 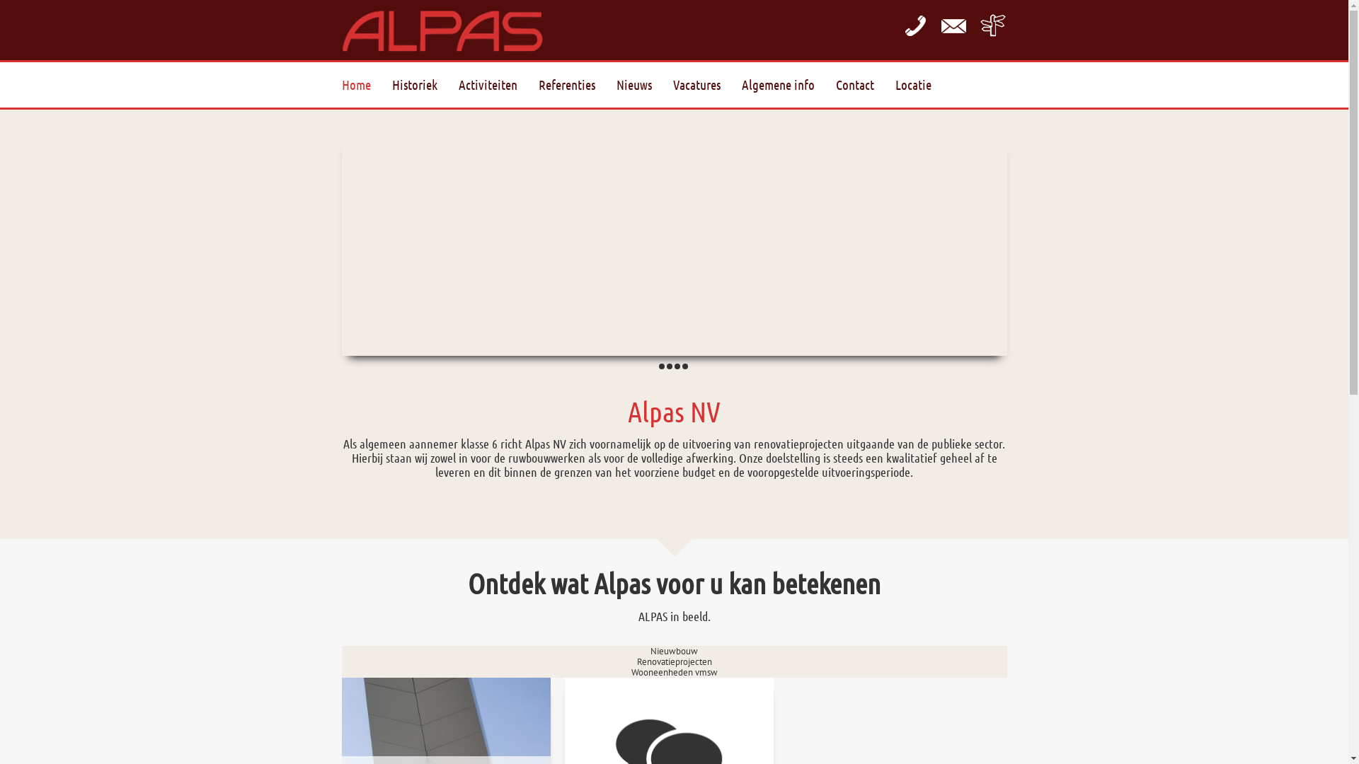 What do you see at coordinates (498, 86) in the screenshot?
I see `Activiteiten` at bounding box center [498, 86].